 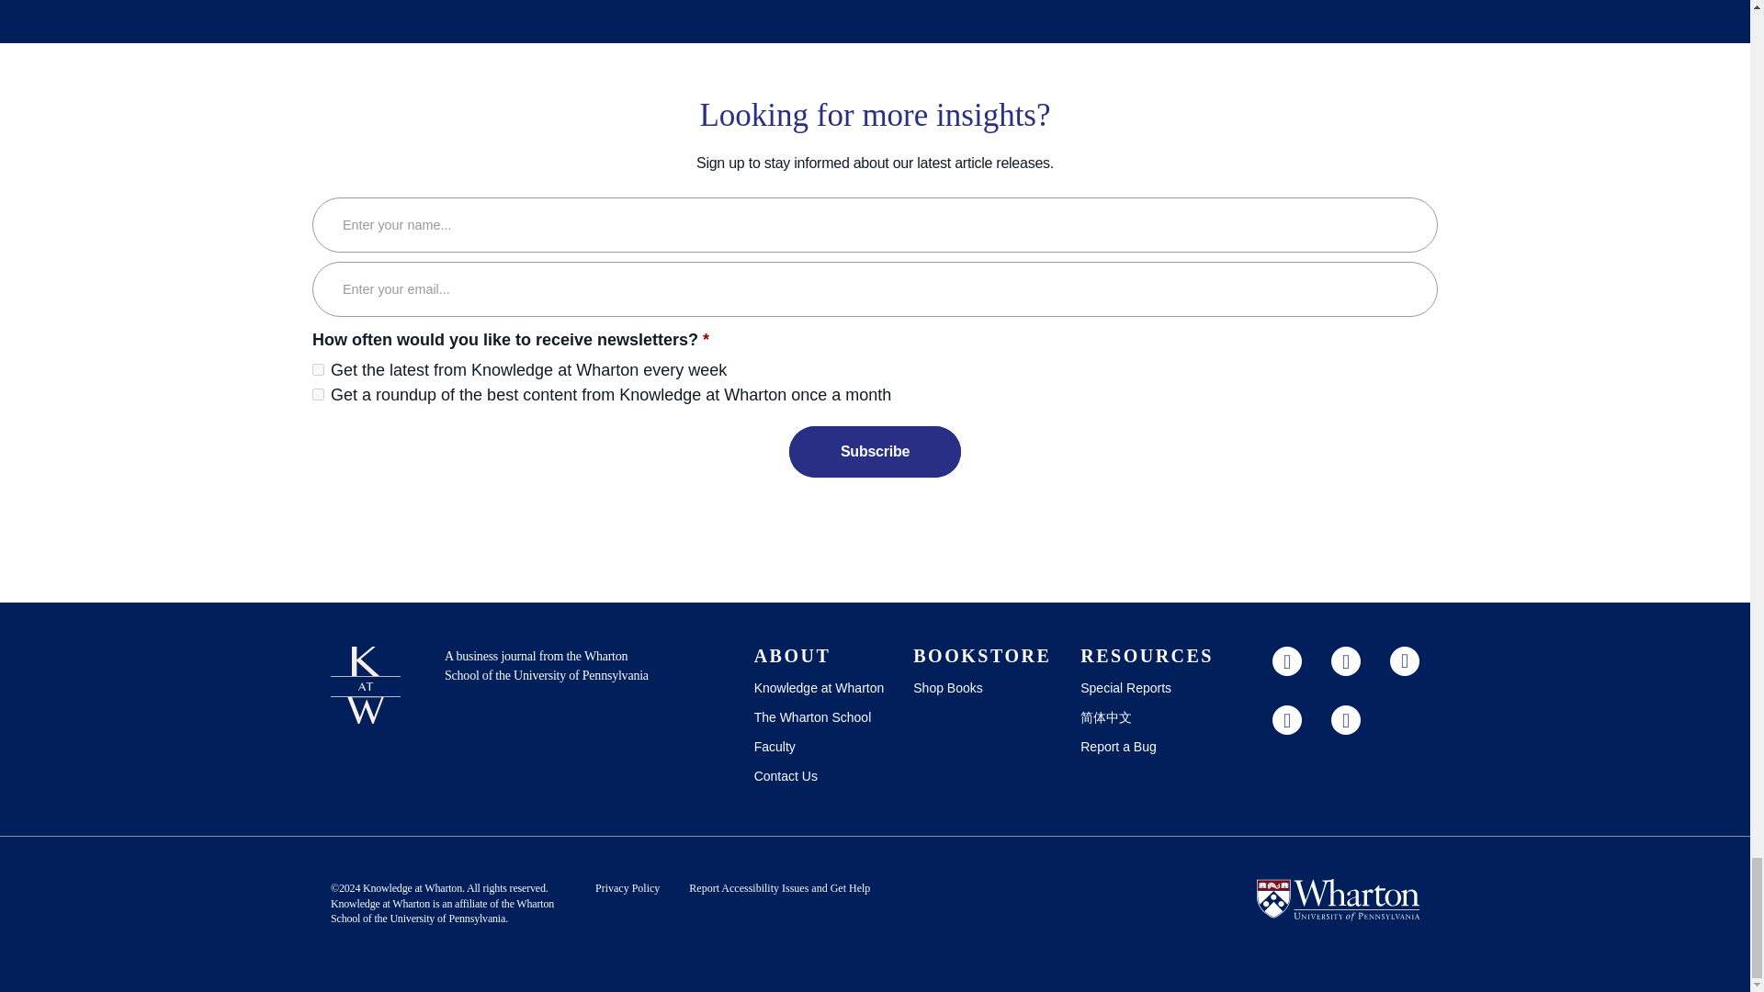 I want to click on Knowledge at Wharton, so click(x=413, y=888).